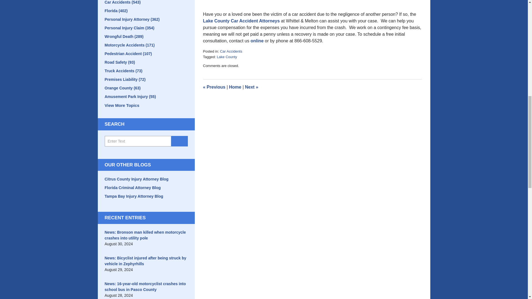 Image resolution: width=532 pixels, height=299 pixels. What do you see at coordinates (231, 51) in the screenshot?
I see `View all posts in Car Accidents` at bounding box center [231, 51].